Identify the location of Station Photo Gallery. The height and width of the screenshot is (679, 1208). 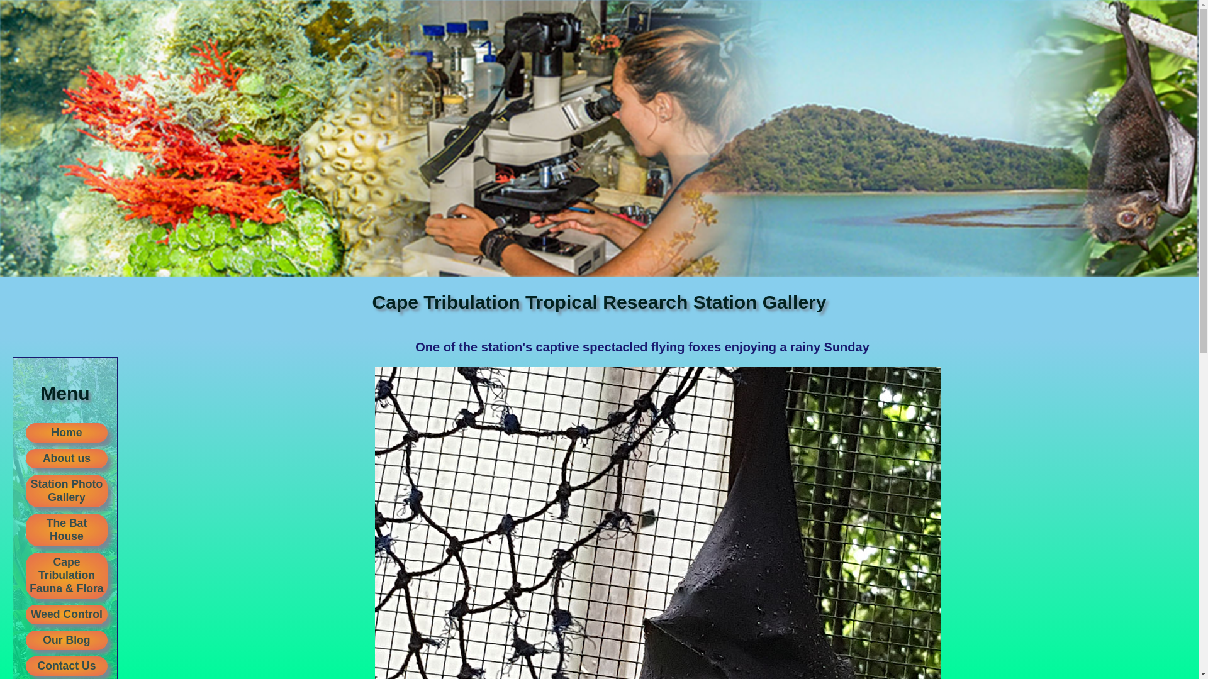
(67, 491).